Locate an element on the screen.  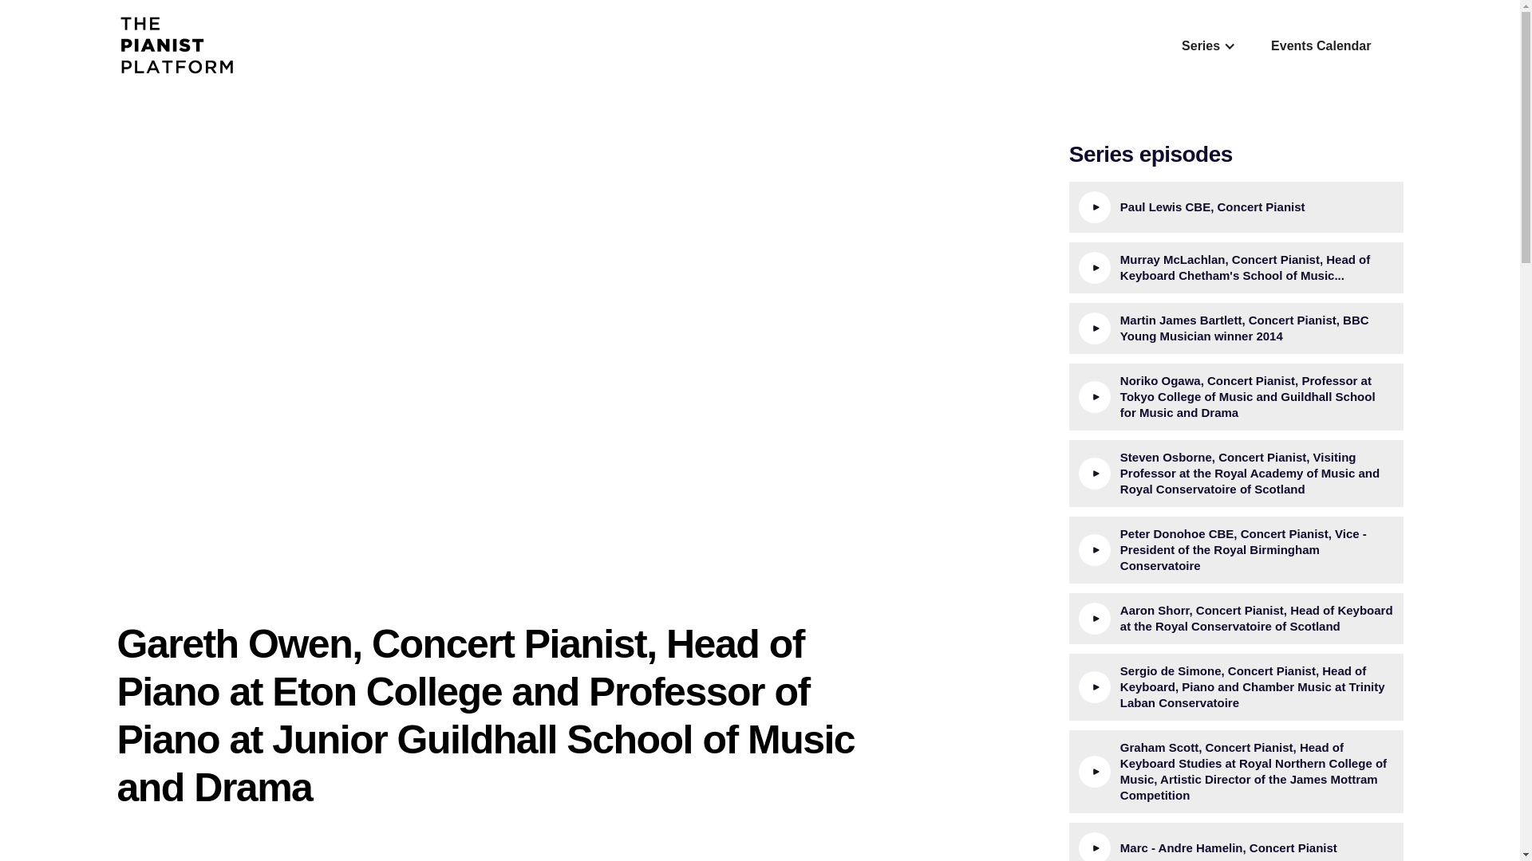
Paul Lewis CBE, Concert Pianist is located at coordinates (1236, 206).